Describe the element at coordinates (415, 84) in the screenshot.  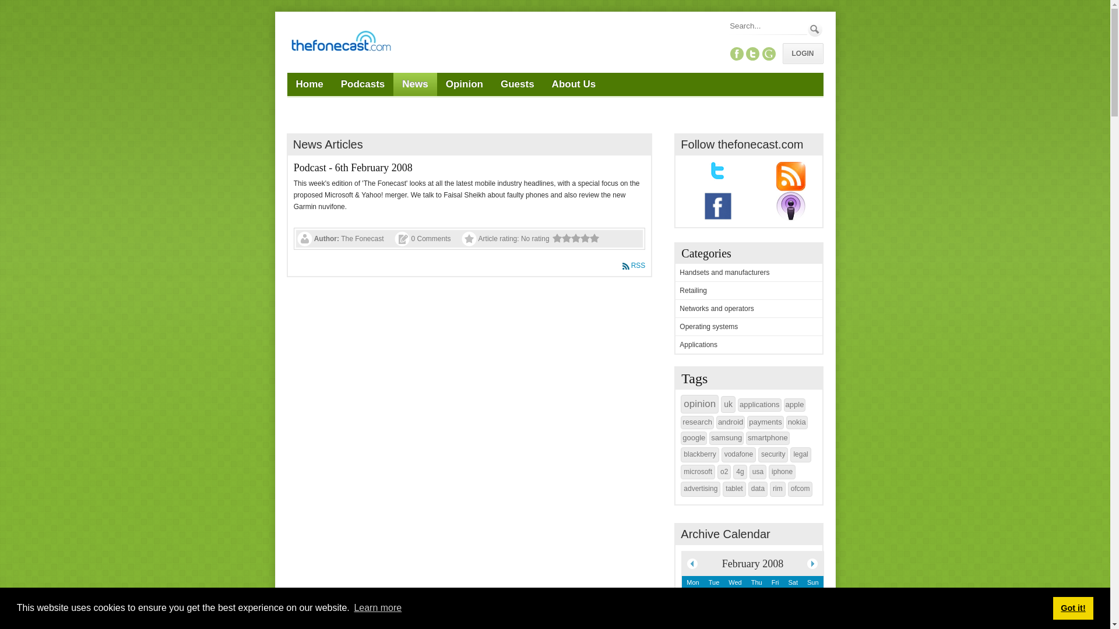
I see `News` at that location.